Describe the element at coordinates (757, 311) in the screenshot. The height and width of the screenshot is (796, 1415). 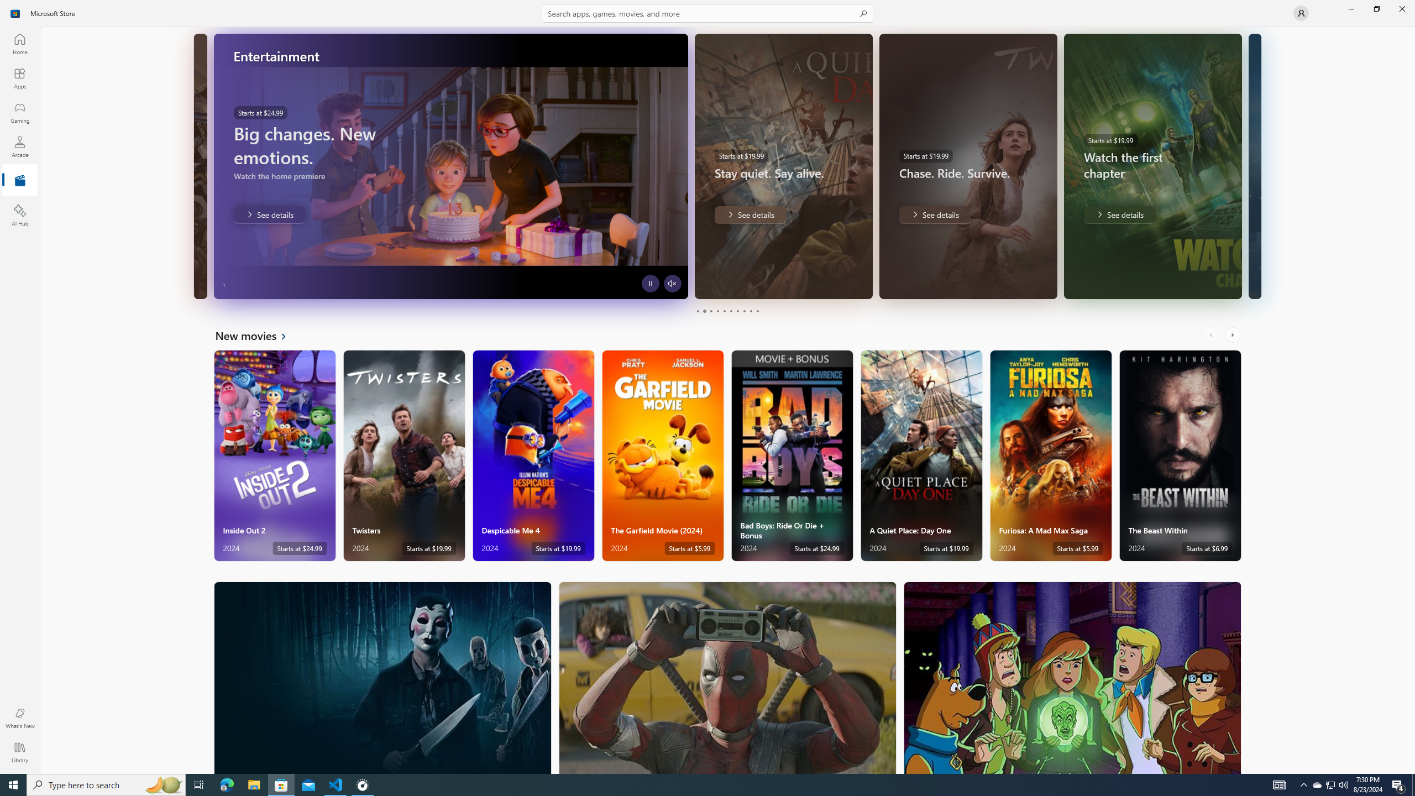
I see `Page 10` at that location.